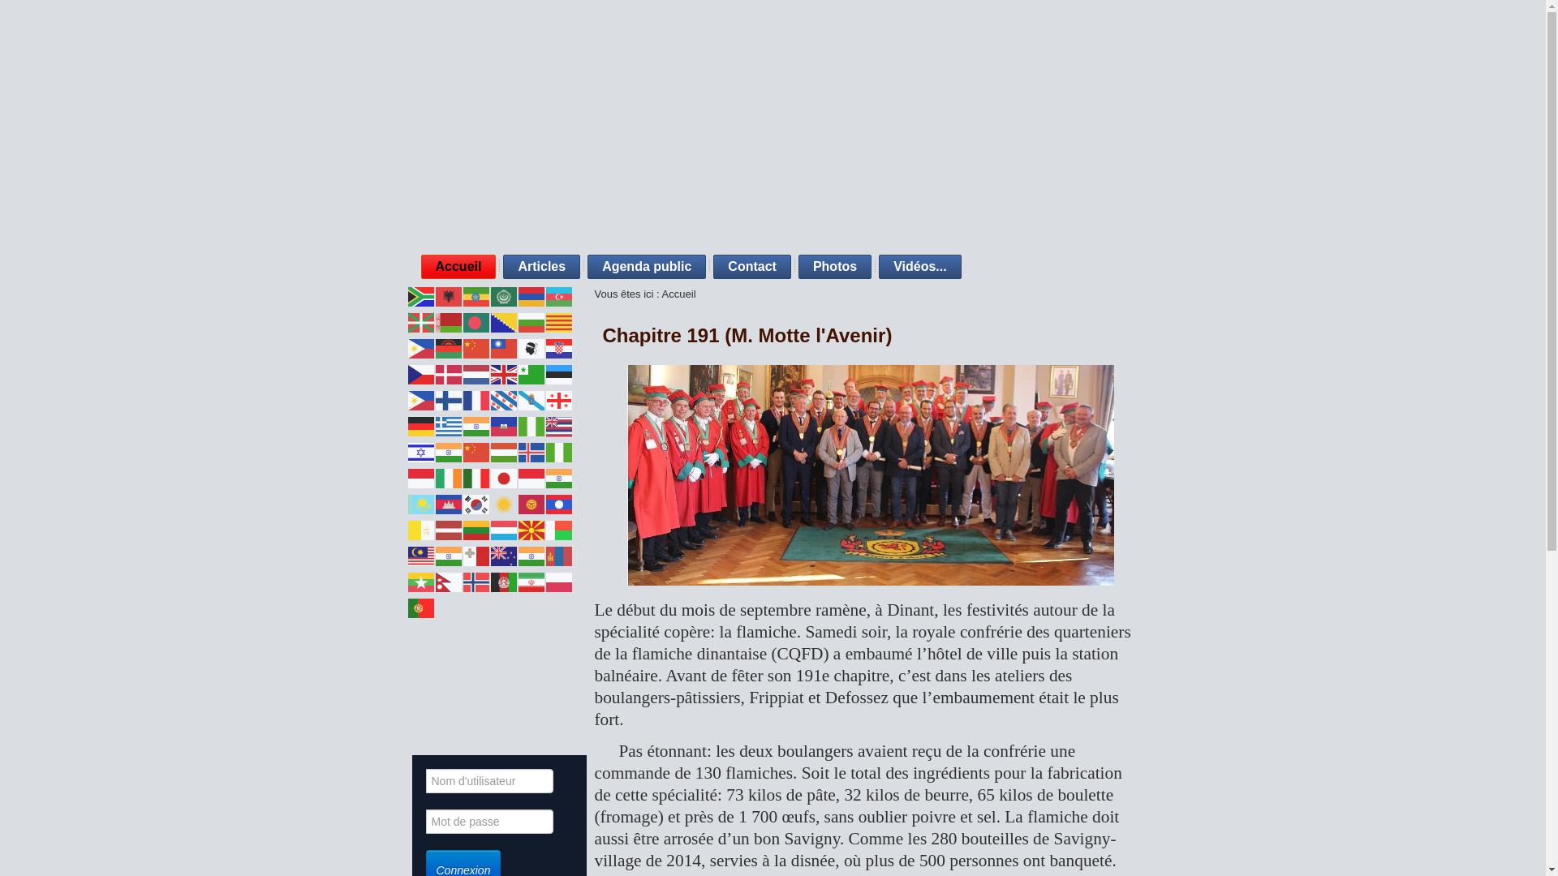 The width and height of the screenshot is (1558, 876). What do you see at coordinates (449, 736) in the screenshot?
I see `Zulu` at bounding box center [449, 736].